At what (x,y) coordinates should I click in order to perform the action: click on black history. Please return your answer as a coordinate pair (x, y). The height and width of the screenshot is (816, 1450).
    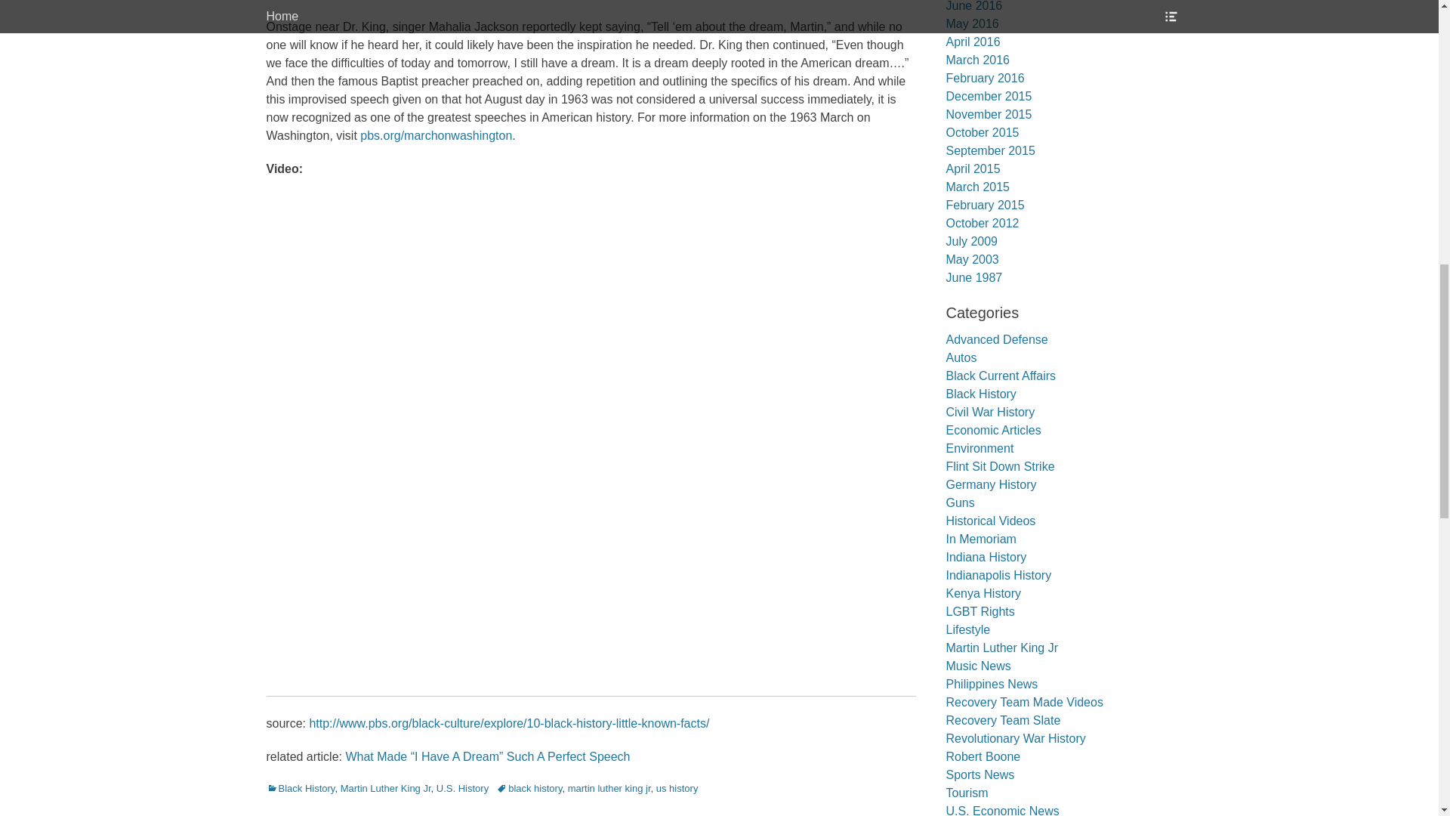
    Looking at the image, I should click on (529, 787).